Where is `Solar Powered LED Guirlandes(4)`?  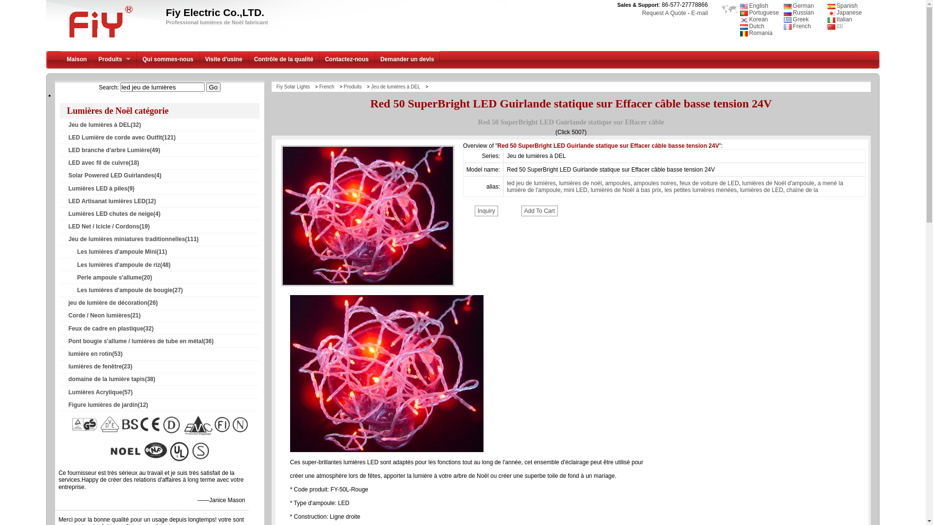
Solar Powered LED Guirlandes(4) is located at coordinates (164, 175).